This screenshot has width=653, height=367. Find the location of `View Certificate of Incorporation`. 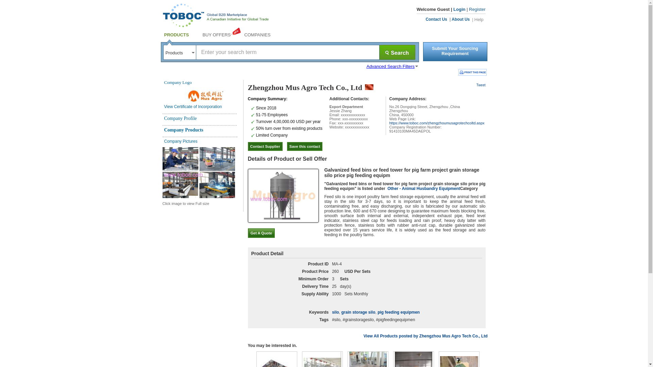

View Certificate of Incorporation is located at coordinates (192, 106).